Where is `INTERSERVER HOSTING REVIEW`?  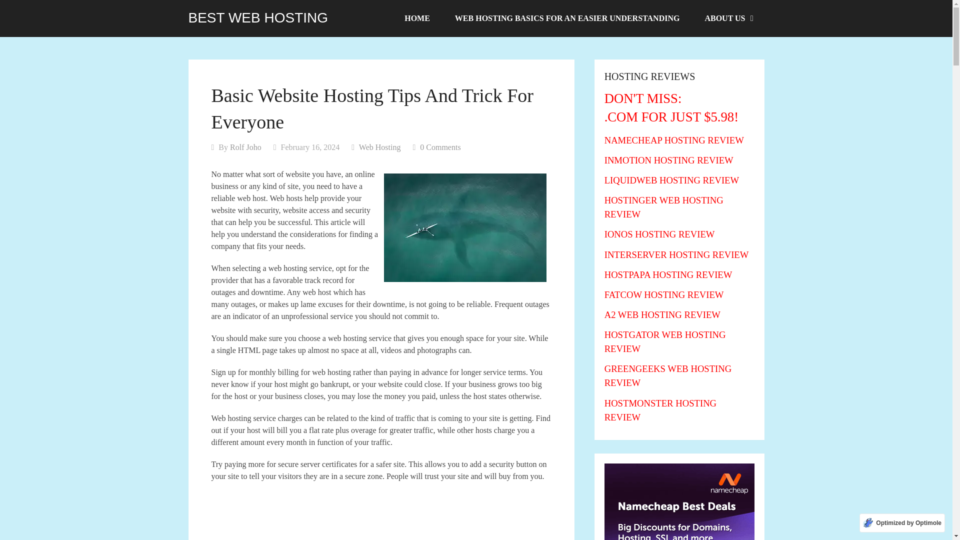
INTERSERVER HOSTING REVIEW is located at coordinates (676, 254).